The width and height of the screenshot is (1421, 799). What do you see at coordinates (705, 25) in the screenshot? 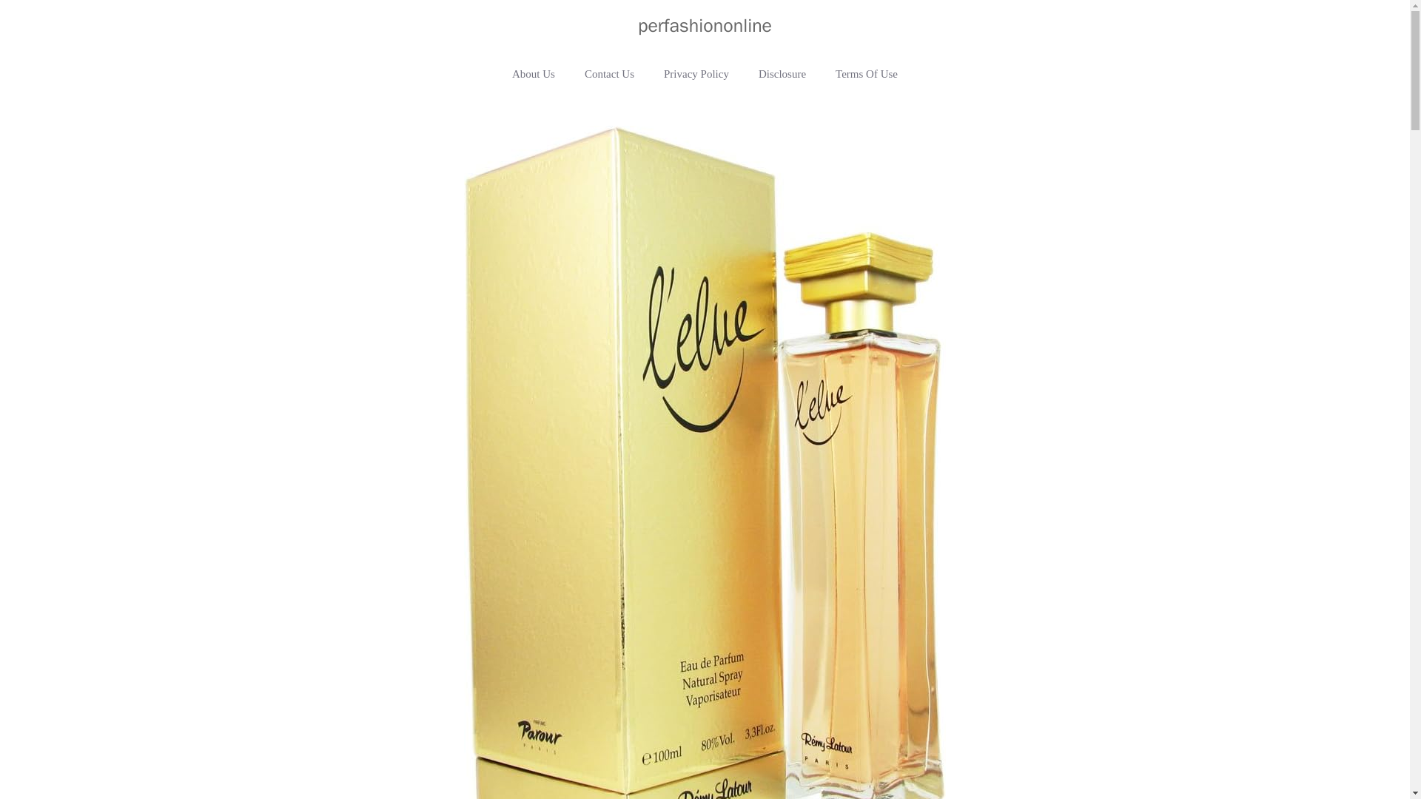
I see `perfashiononline` at bounding box center [705, 25].